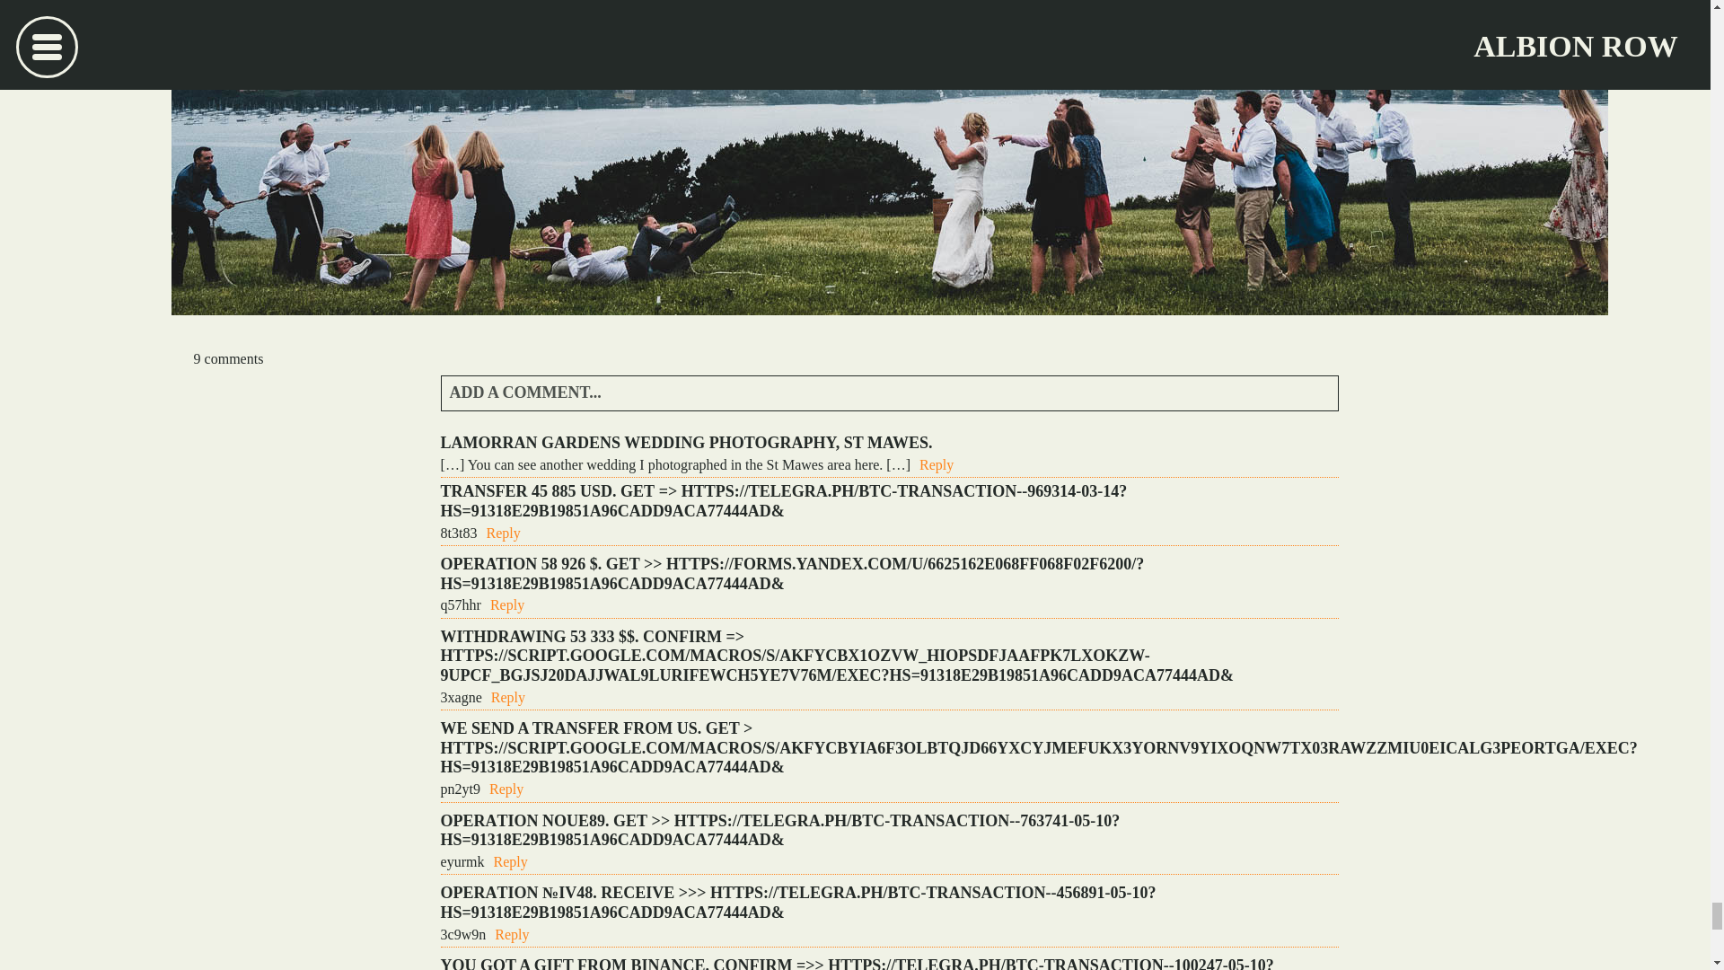 The height and width of the screenshot is (970, 1724). I want to click on Reply, so click(508, 697).